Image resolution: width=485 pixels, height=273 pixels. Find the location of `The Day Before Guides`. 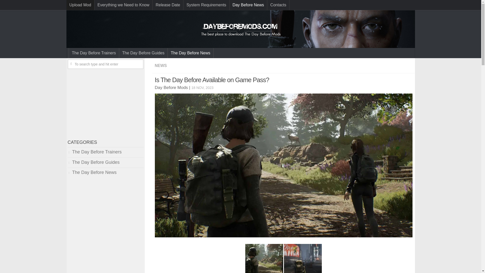

The Day Before Guides is located at coordinates (143, 53).